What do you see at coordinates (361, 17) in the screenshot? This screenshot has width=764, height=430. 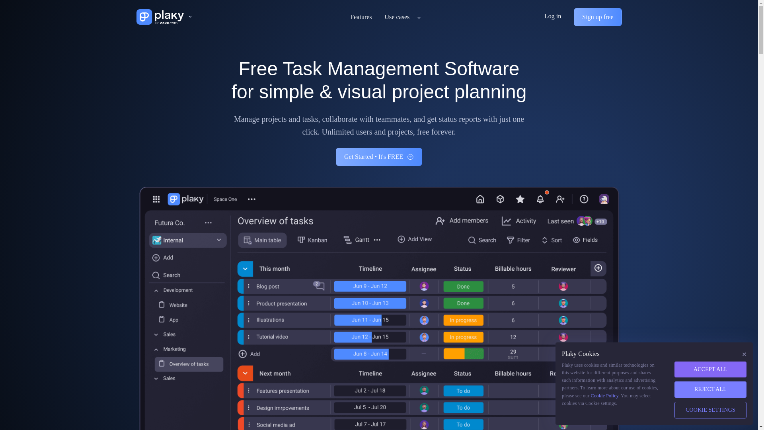 I see `Features` at bounding box center [361, 17].